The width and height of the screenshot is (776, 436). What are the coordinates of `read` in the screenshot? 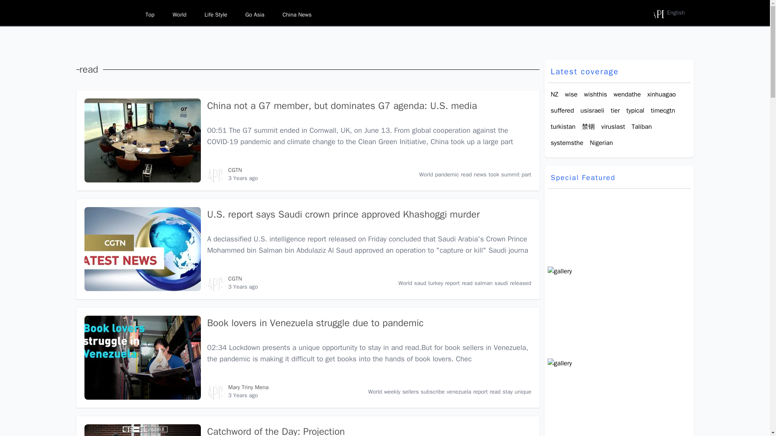 It's located at (466, 174).